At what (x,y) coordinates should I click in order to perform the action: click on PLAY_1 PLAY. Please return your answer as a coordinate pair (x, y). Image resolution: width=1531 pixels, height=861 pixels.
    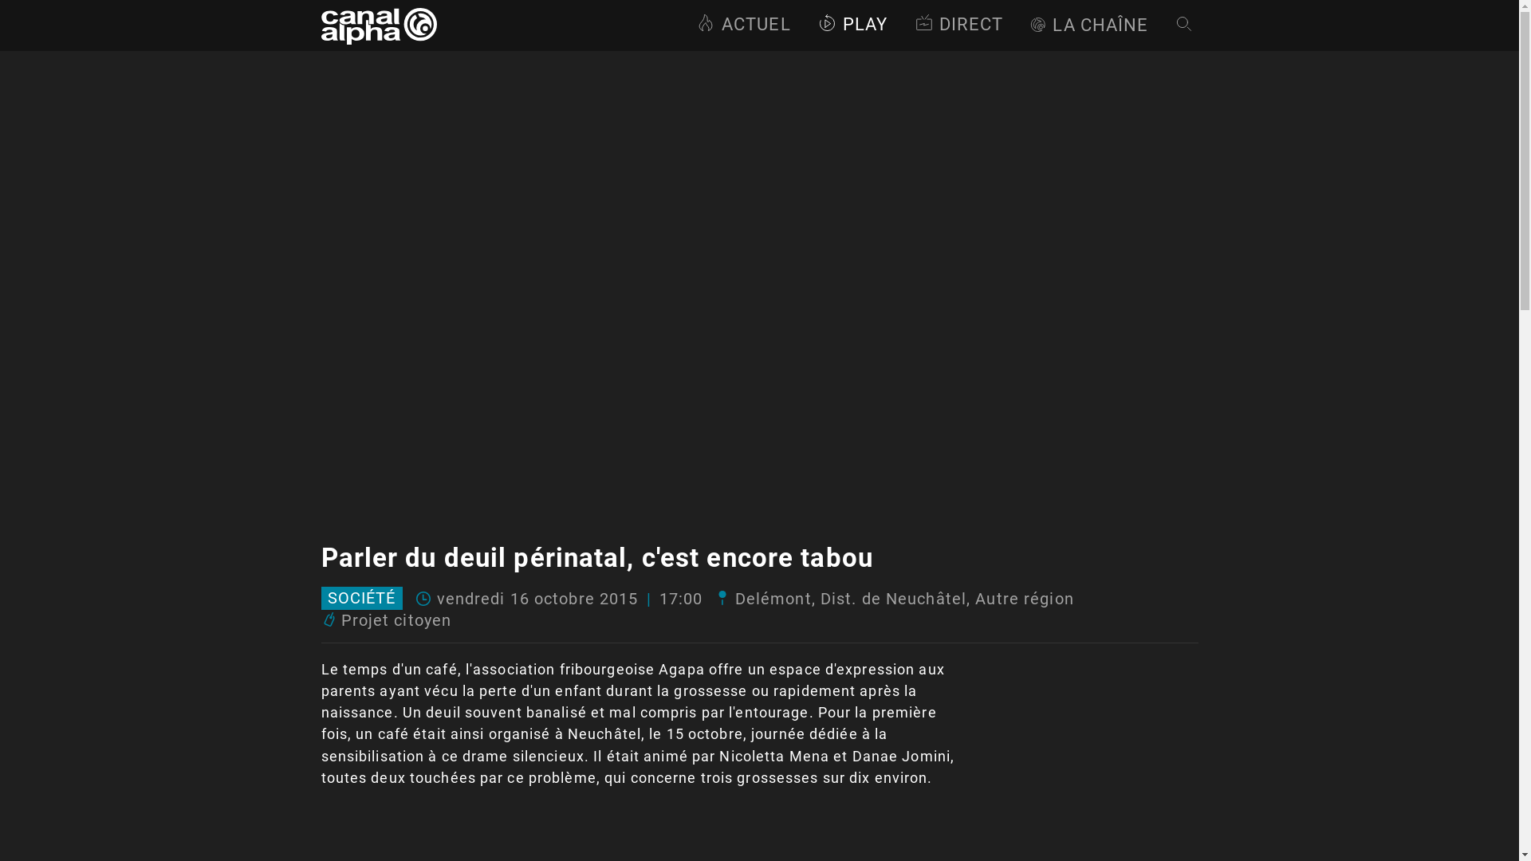
    Looking at the image, I should click on (852, 25).